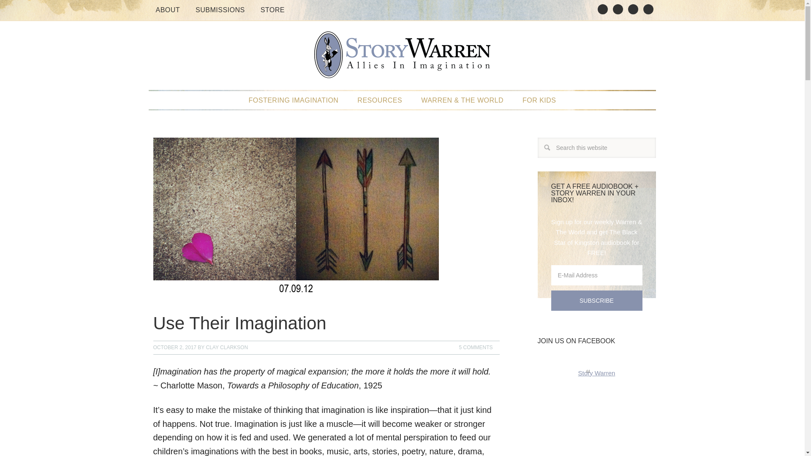  Describe the element at coordinates (476, 347) in the screenshot. I see `5 COMMENTS` at that location.